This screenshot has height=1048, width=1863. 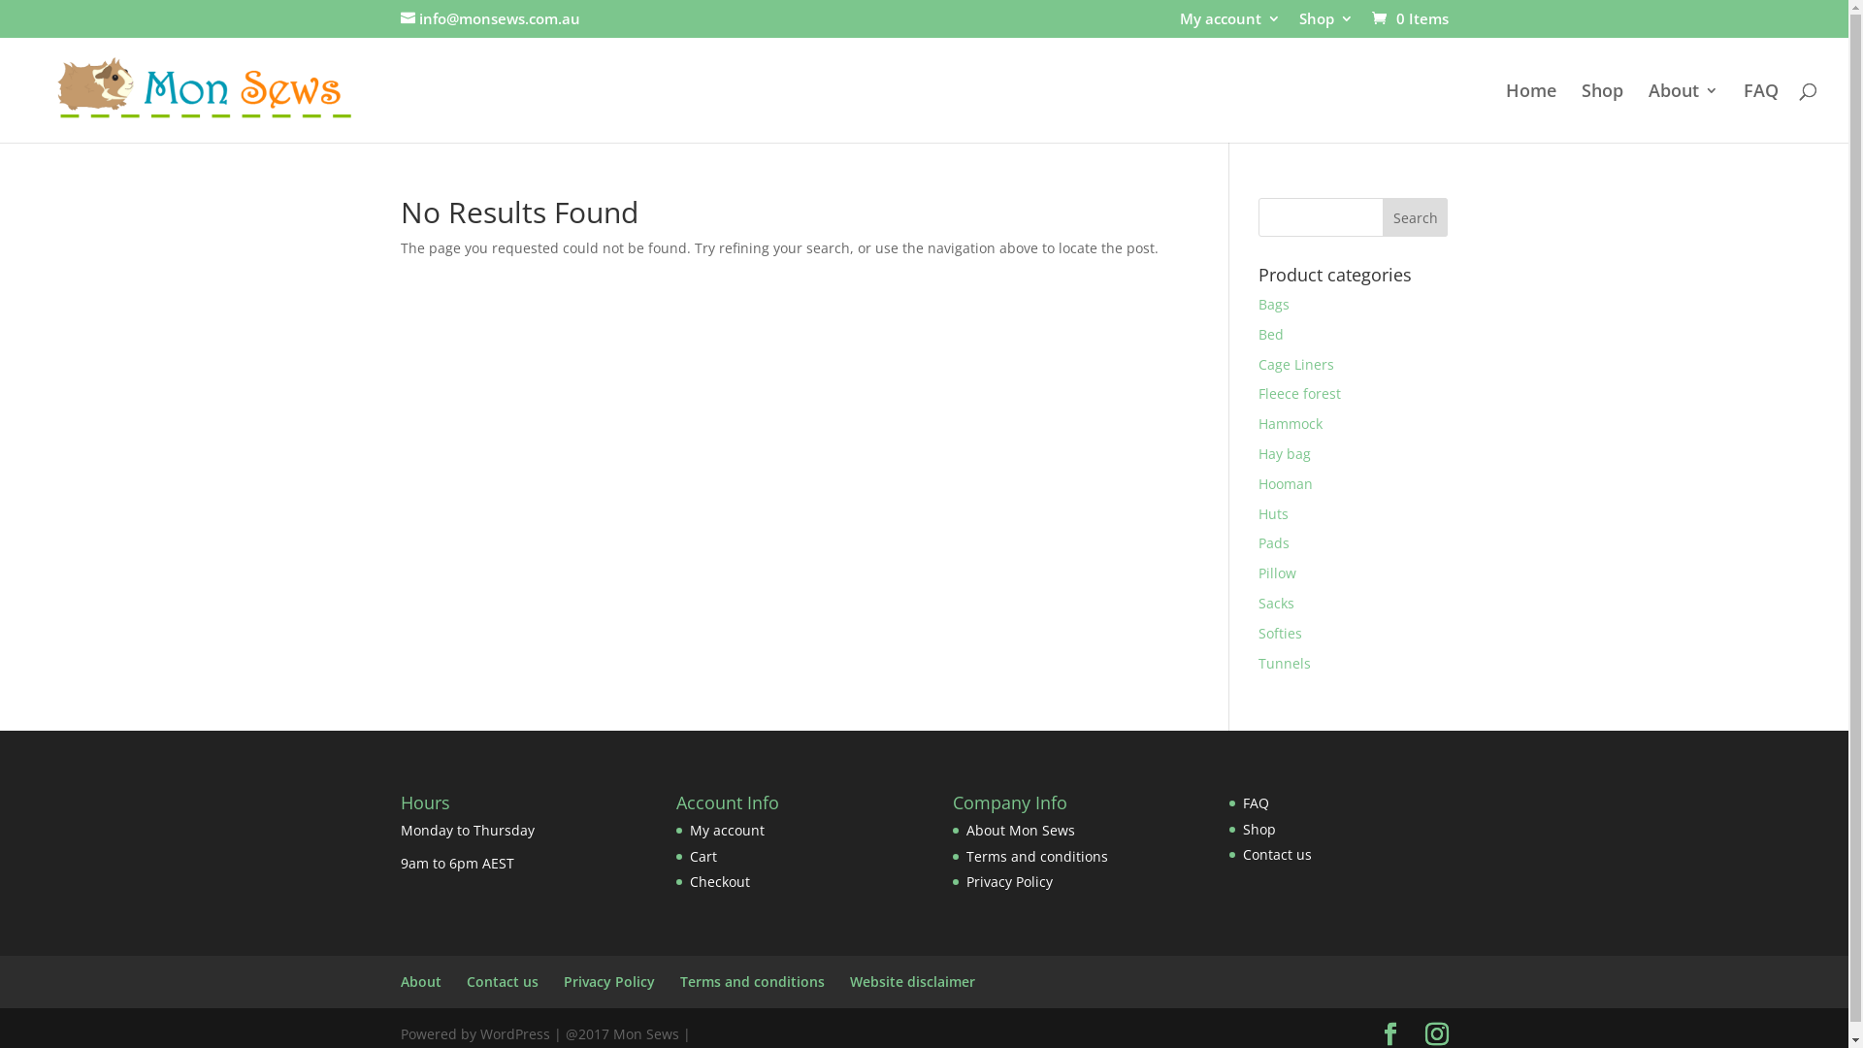 I want to click on Privacy Policy, so click(x=608, y=982).